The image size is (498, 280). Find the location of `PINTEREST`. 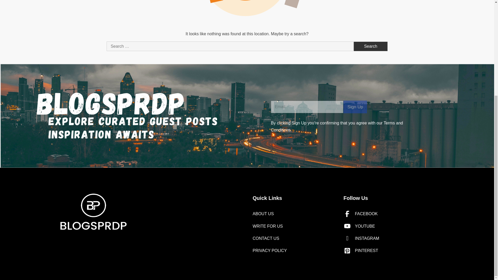

PINTEREST is located at coordinates (389, 250).